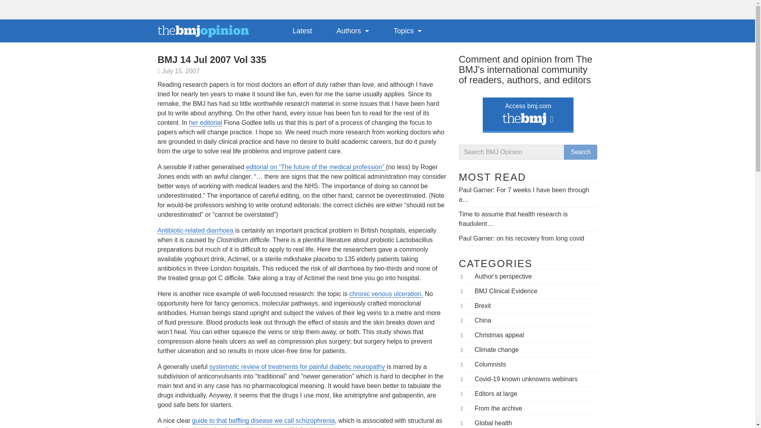 Image resolution: width=761 pixels, height=428 pixels. What do you see at coordinates (522, 238) in the screenshot?
I see `Paul Garner: on his recovery from long covid` at bounding box center [522, 238].